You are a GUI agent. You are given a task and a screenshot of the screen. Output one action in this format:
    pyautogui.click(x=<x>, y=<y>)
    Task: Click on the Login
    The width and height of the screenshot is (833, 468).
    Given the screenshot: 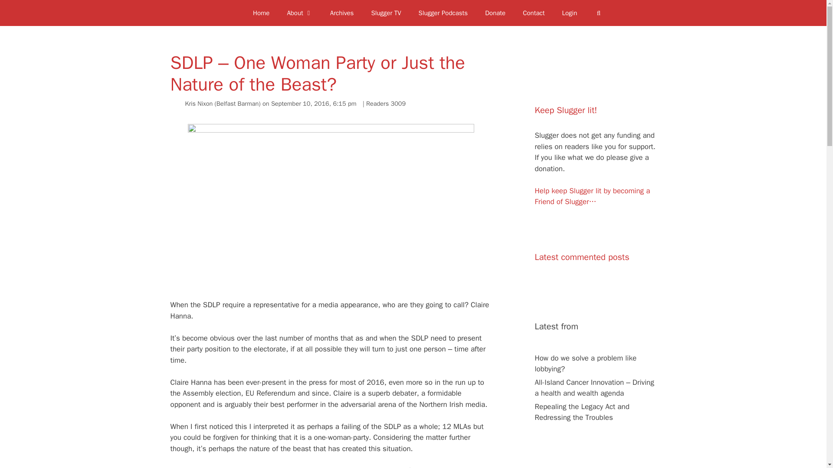 What is the action you would take?
    pyautogui.click(x=570, y=13)
    